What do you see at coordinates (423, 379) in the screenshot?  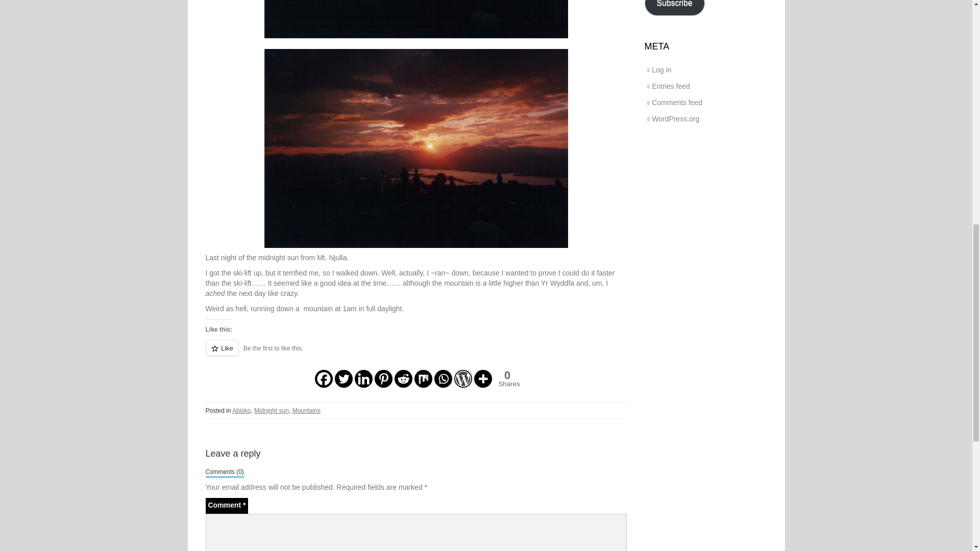 I see `WordPress` at bounding box center [423, 379].